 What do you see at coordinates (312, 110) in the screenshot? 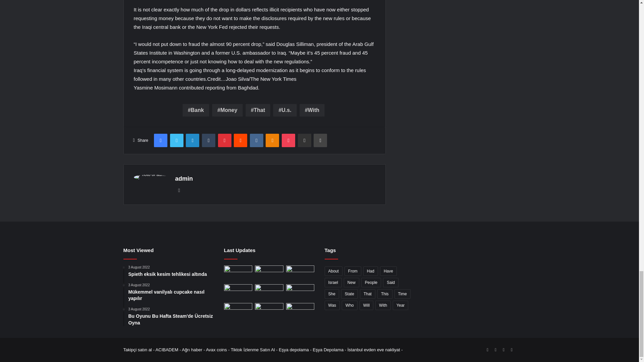
I see `With` at bounding box center [312, 110].